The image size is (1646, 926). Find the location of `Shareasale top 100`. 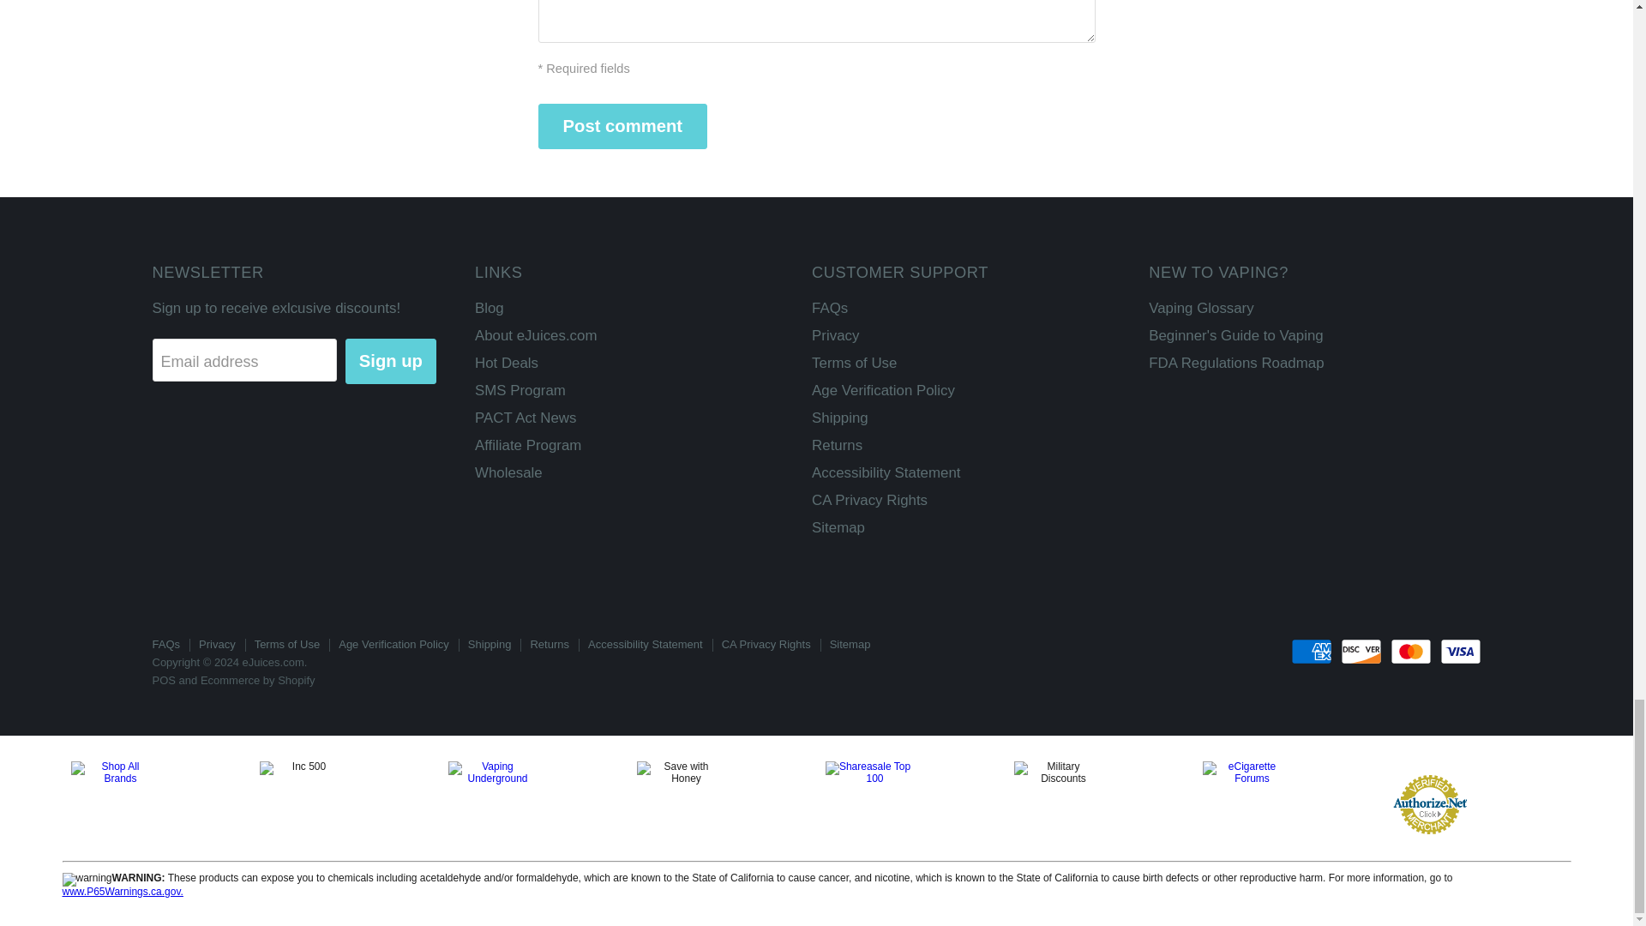

Shareasale top 100 is located at coordinates (910, 804).